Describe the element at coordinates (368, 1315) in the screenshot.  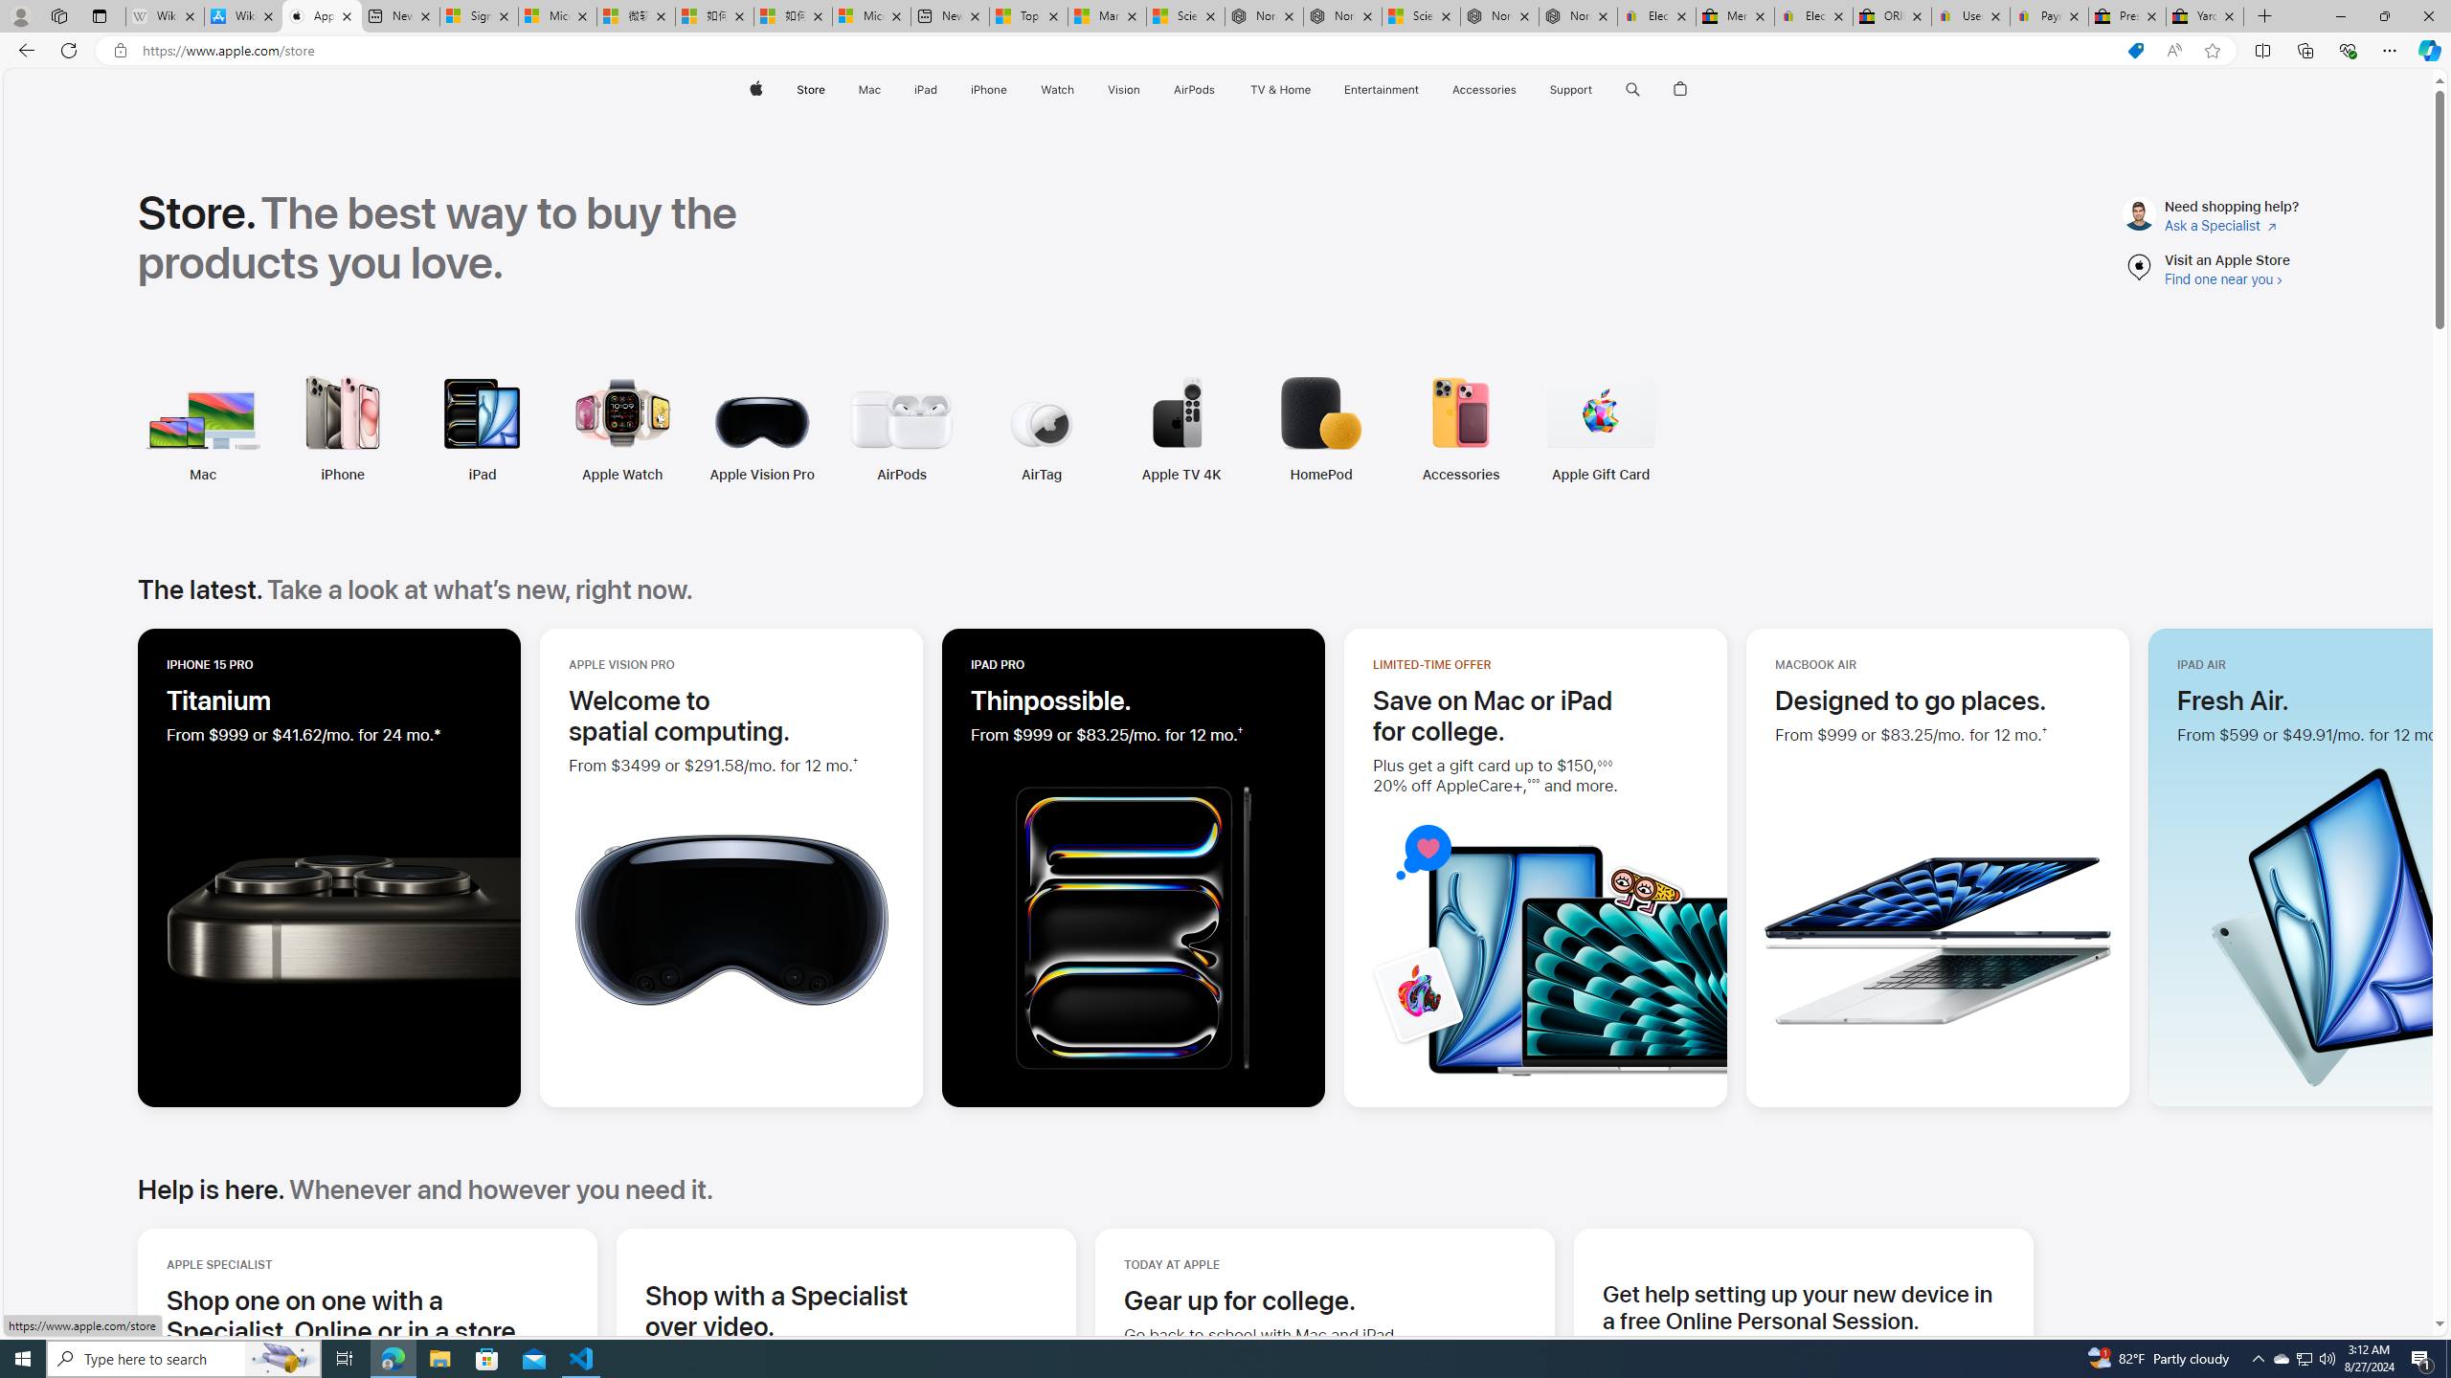
I see `Shop one on one with a Specialist. Online or in a store.` at that location.